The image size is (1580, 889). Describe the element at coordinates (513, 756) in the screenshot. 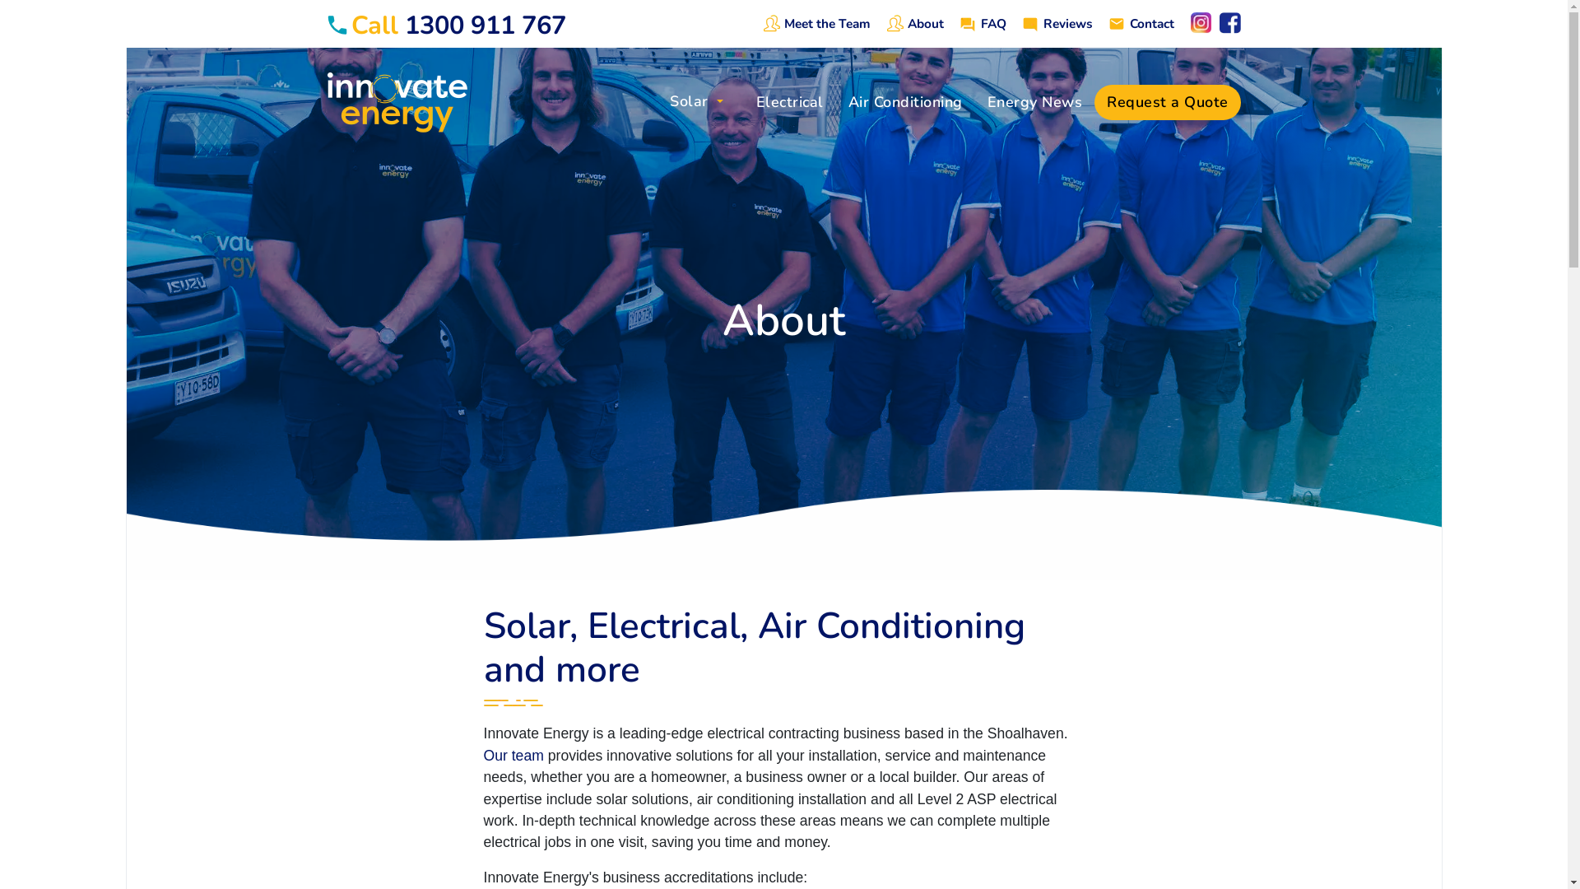

I see `Our team` at that location.